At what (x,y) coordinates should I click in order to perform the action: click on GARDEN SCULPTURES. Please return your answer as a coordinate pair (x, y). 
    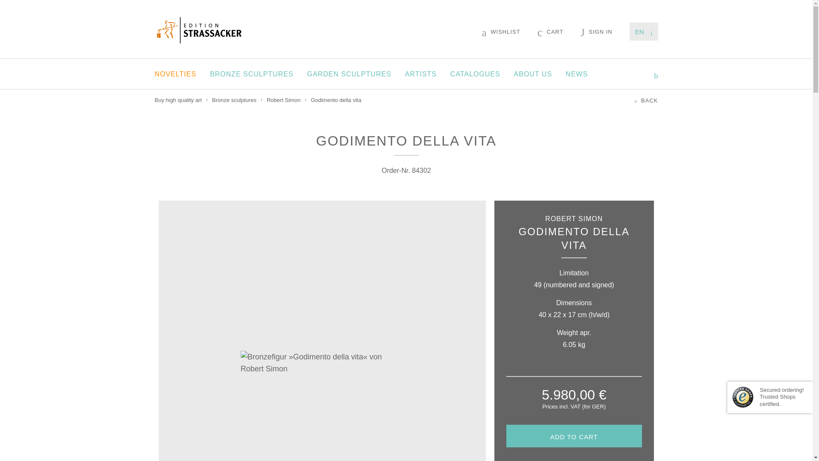
    Looking at the image, I should click on (349, 74).